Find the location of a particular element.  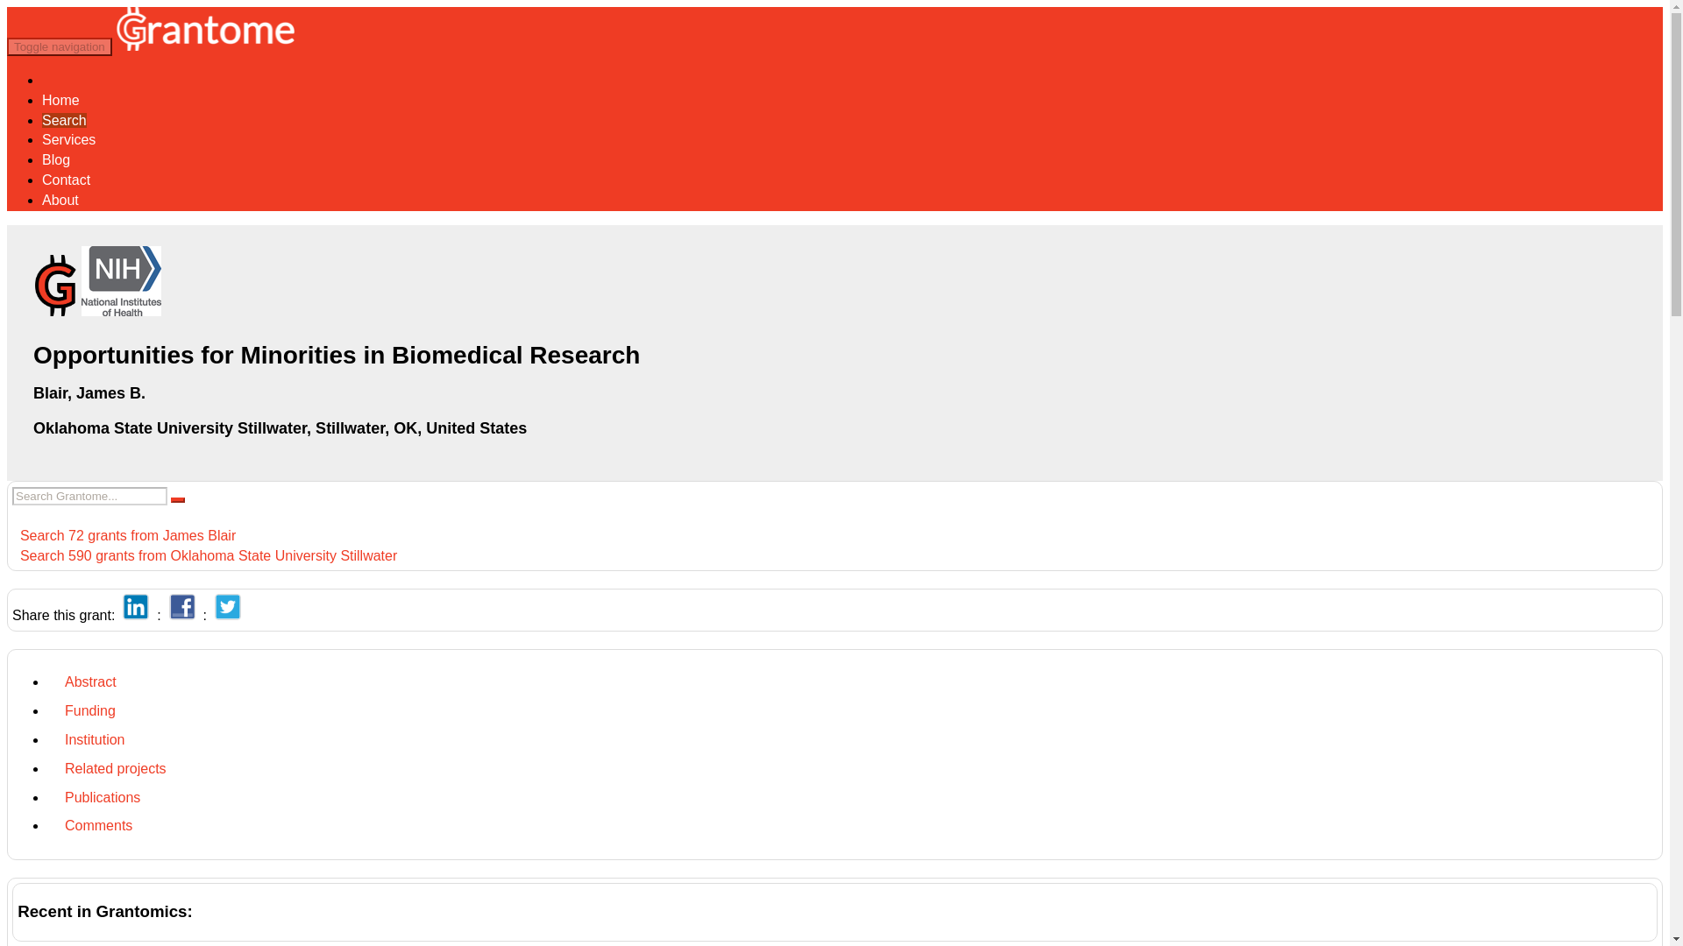

  Search 72 grants from James Blair is located at coordinates (123, 534).